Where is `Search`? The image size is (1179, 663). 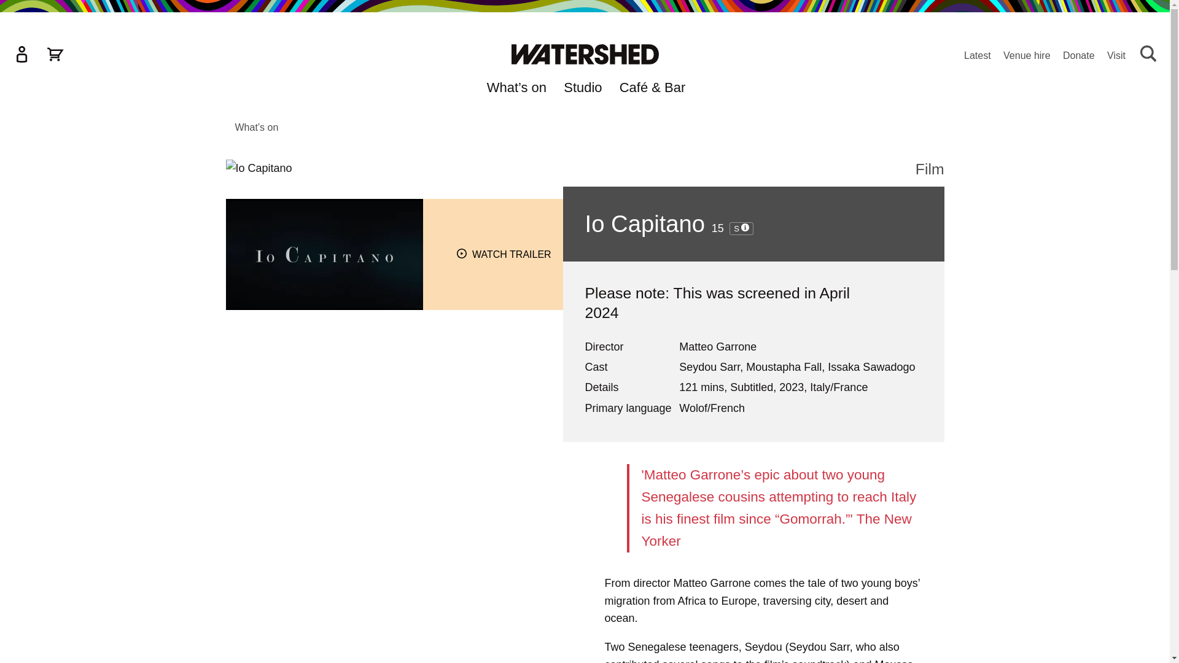 Search is located at coordinates (1148, 54).